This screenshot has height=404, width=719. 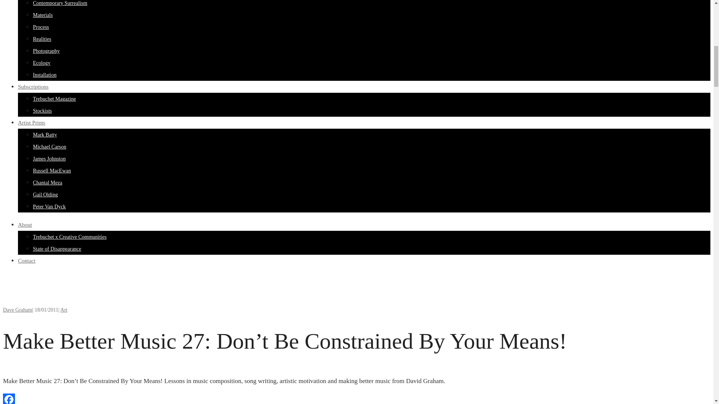 What do you see at coordinates (31, 122) in the screenshot?
I see `Artist Prints` at bounding box center [31, 122].